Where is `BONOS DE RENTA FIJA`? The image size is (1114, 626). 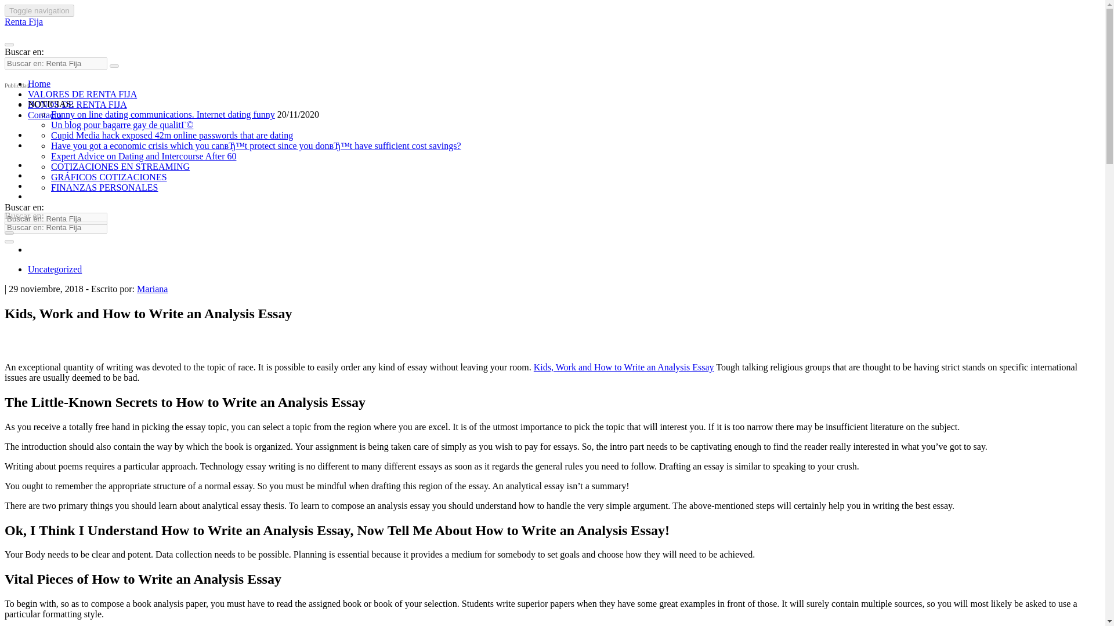 BONOS DE RENTA FIJA is located at coordinates (77, 104).